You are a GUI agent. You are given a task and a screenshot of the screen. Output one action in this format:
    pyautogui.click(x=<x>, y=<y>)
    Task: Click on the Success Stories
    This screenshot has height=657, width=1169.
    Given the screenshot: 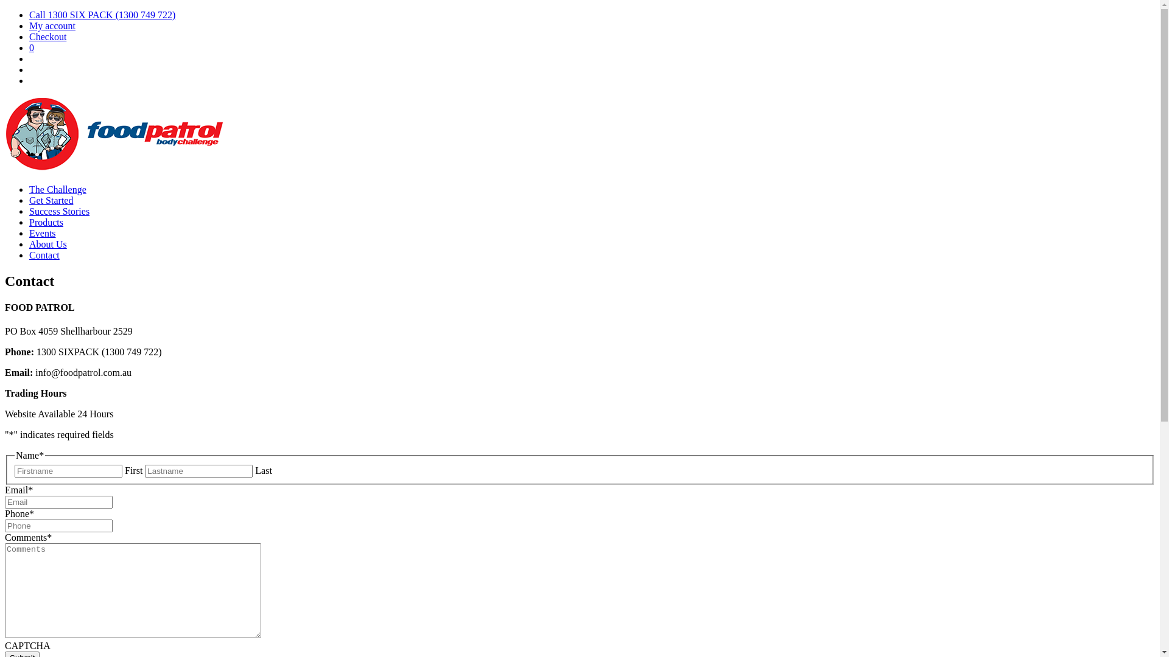 What is the action you would take?
    pyautogui.click(x=60, y=212)
    